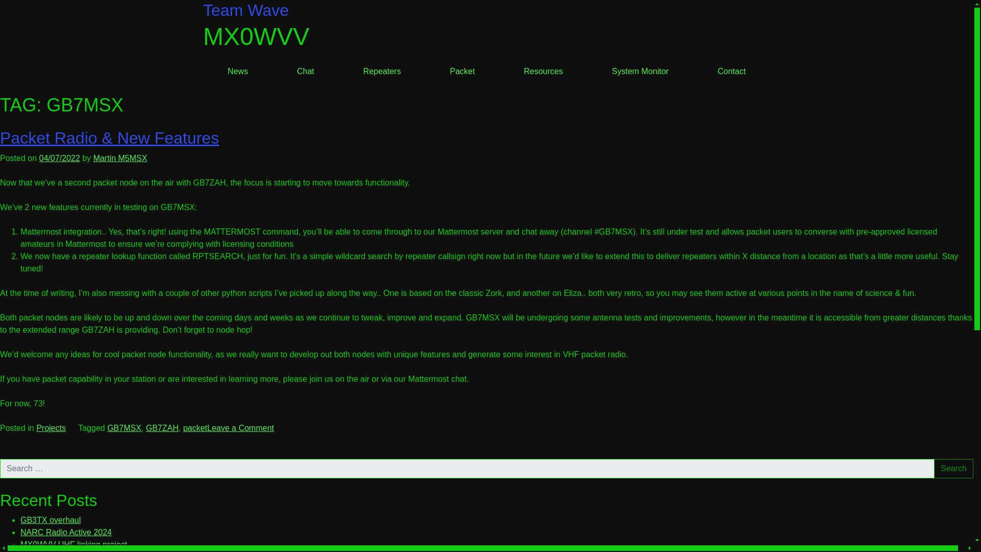  I want to click on GB7MSX, so click(124, 428).